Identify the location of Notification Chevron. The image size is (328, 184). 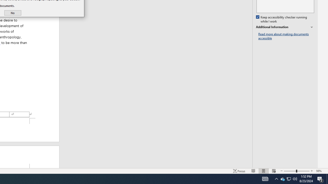
(276, 179).